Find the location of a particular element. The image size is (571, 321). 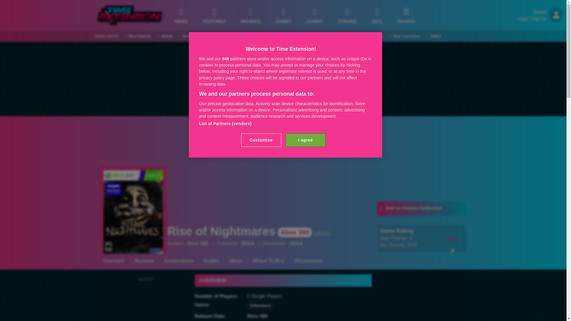

SEGA is located at coordinates (165, 36).